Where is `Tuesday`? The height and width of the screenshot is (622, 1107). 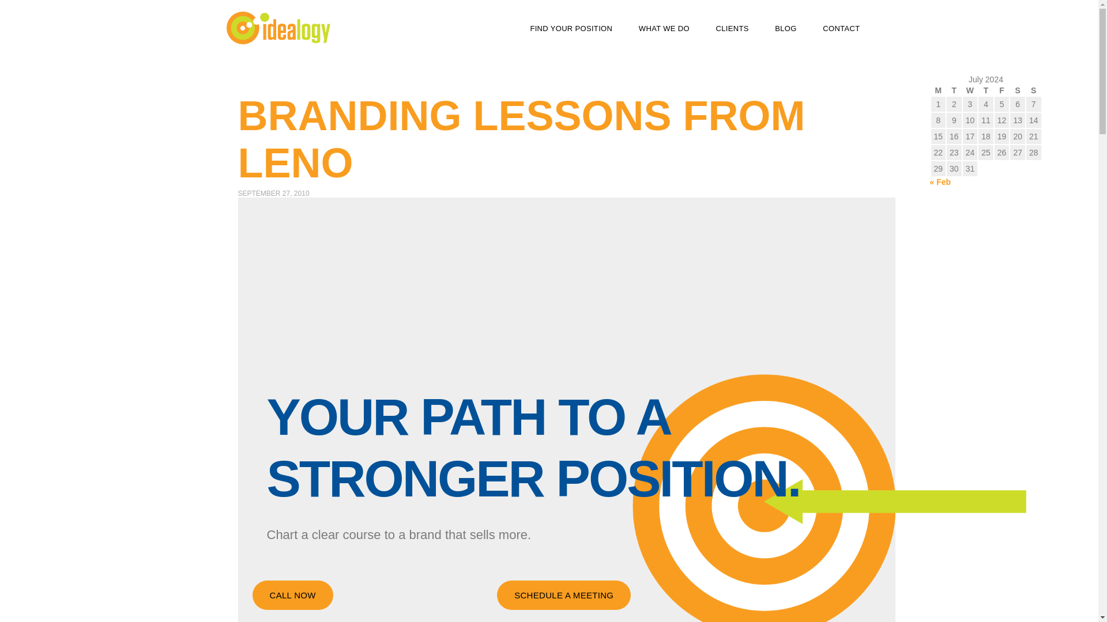 Tuesday is located at coordinates (954, 90).